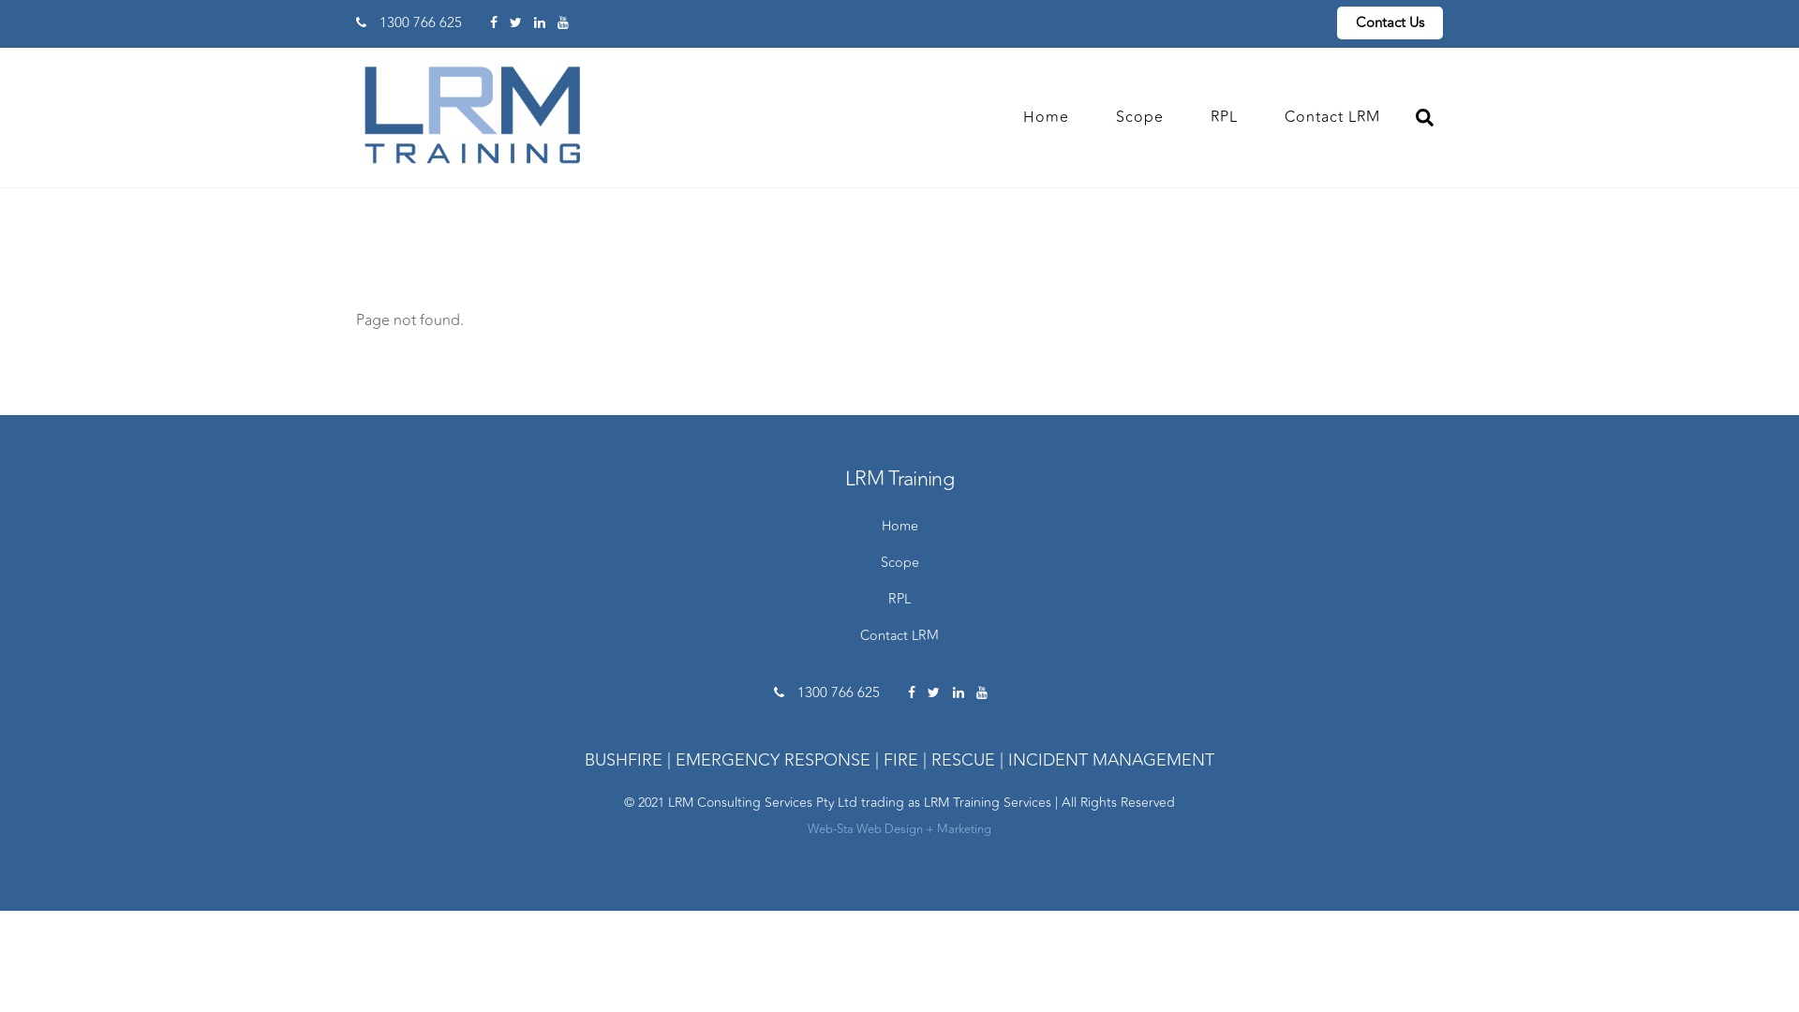 The height and width of the screenshot is (1012, 1799). What do you see at coordinates (1332, 117) in the screenshot?
I see `Contact LRM` at bounding box center [1332, 117].